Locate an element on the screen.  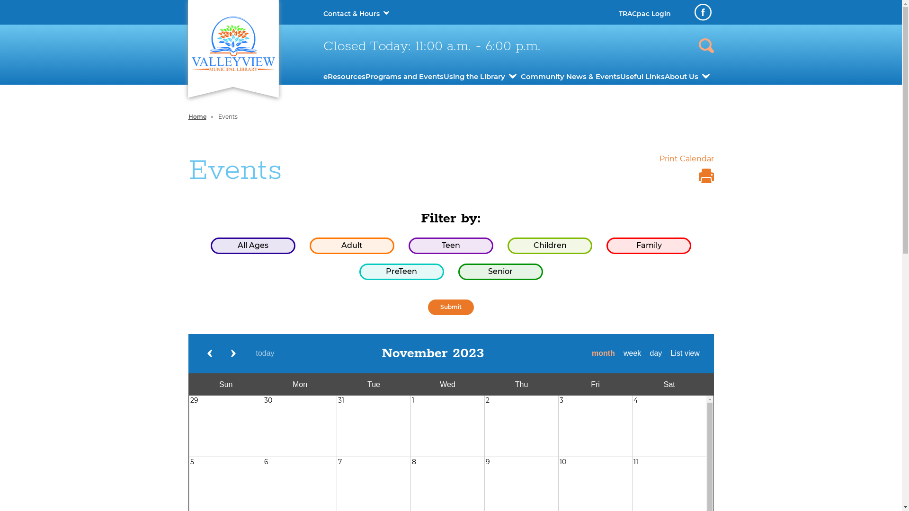
Adult is located at coordinates (352, 246).